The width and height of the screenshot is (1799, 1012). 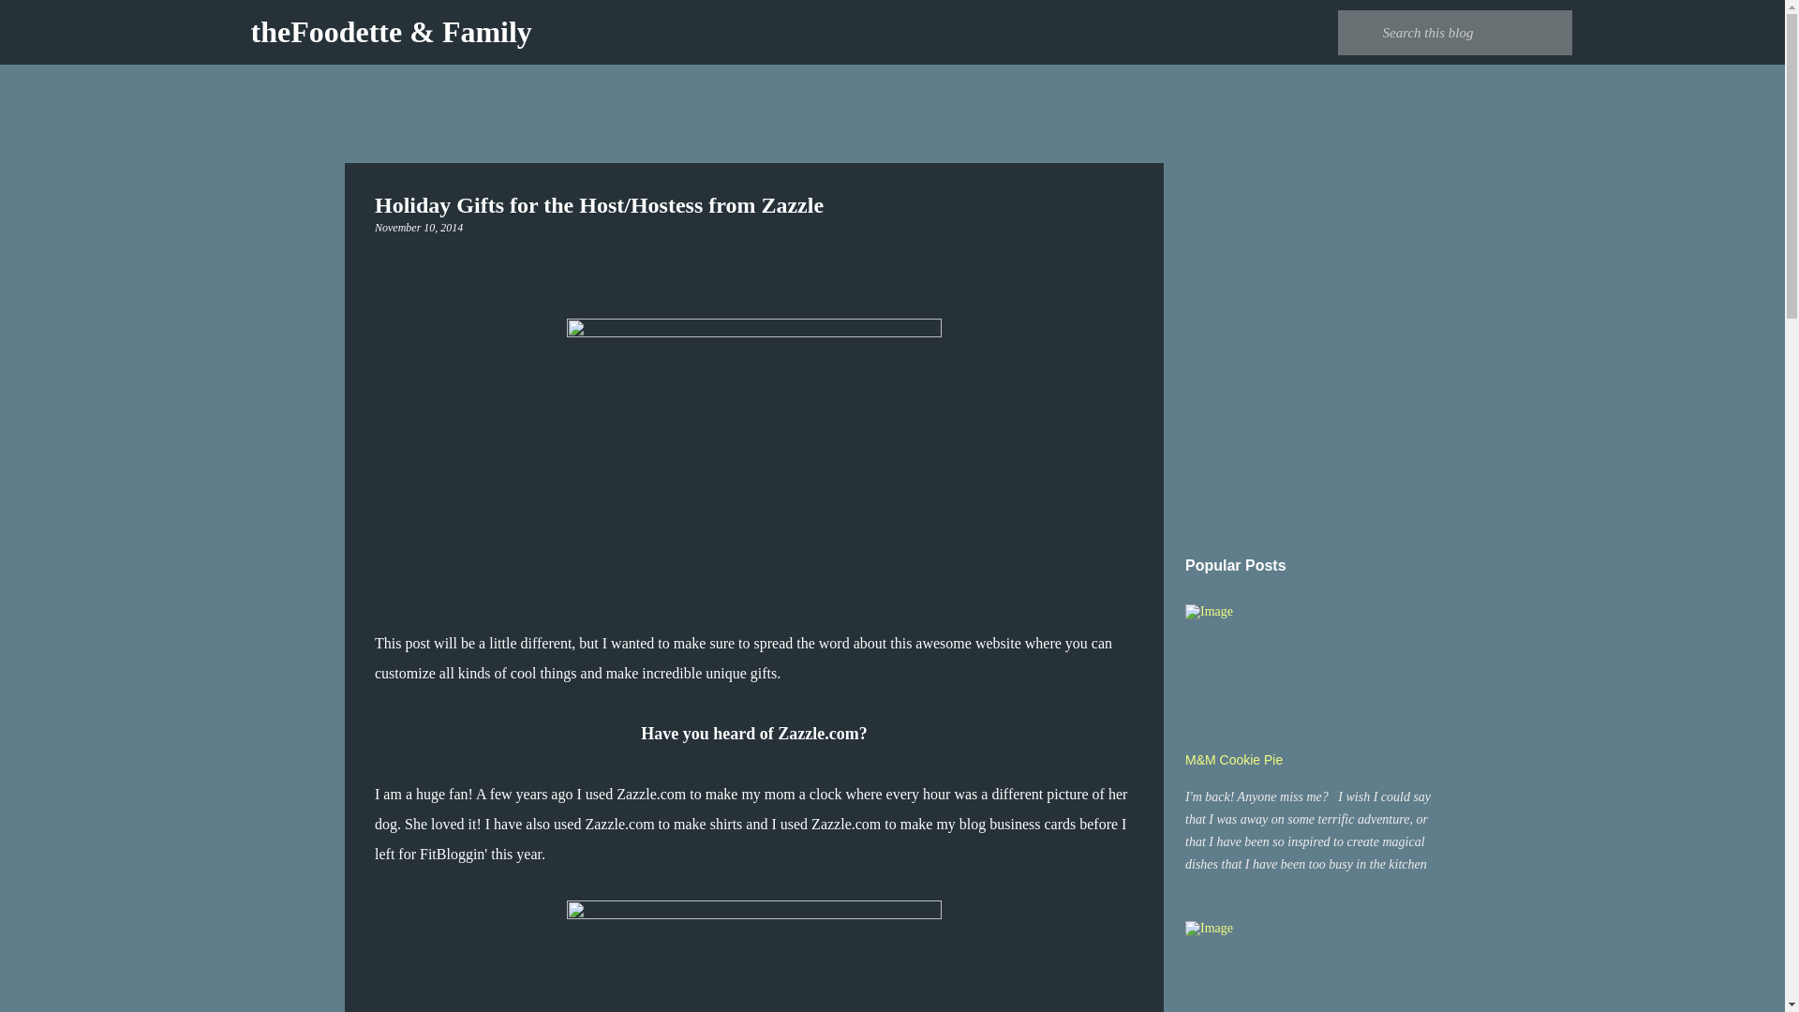 I want to click on Zazzle.com, so click(x=650, y=795).